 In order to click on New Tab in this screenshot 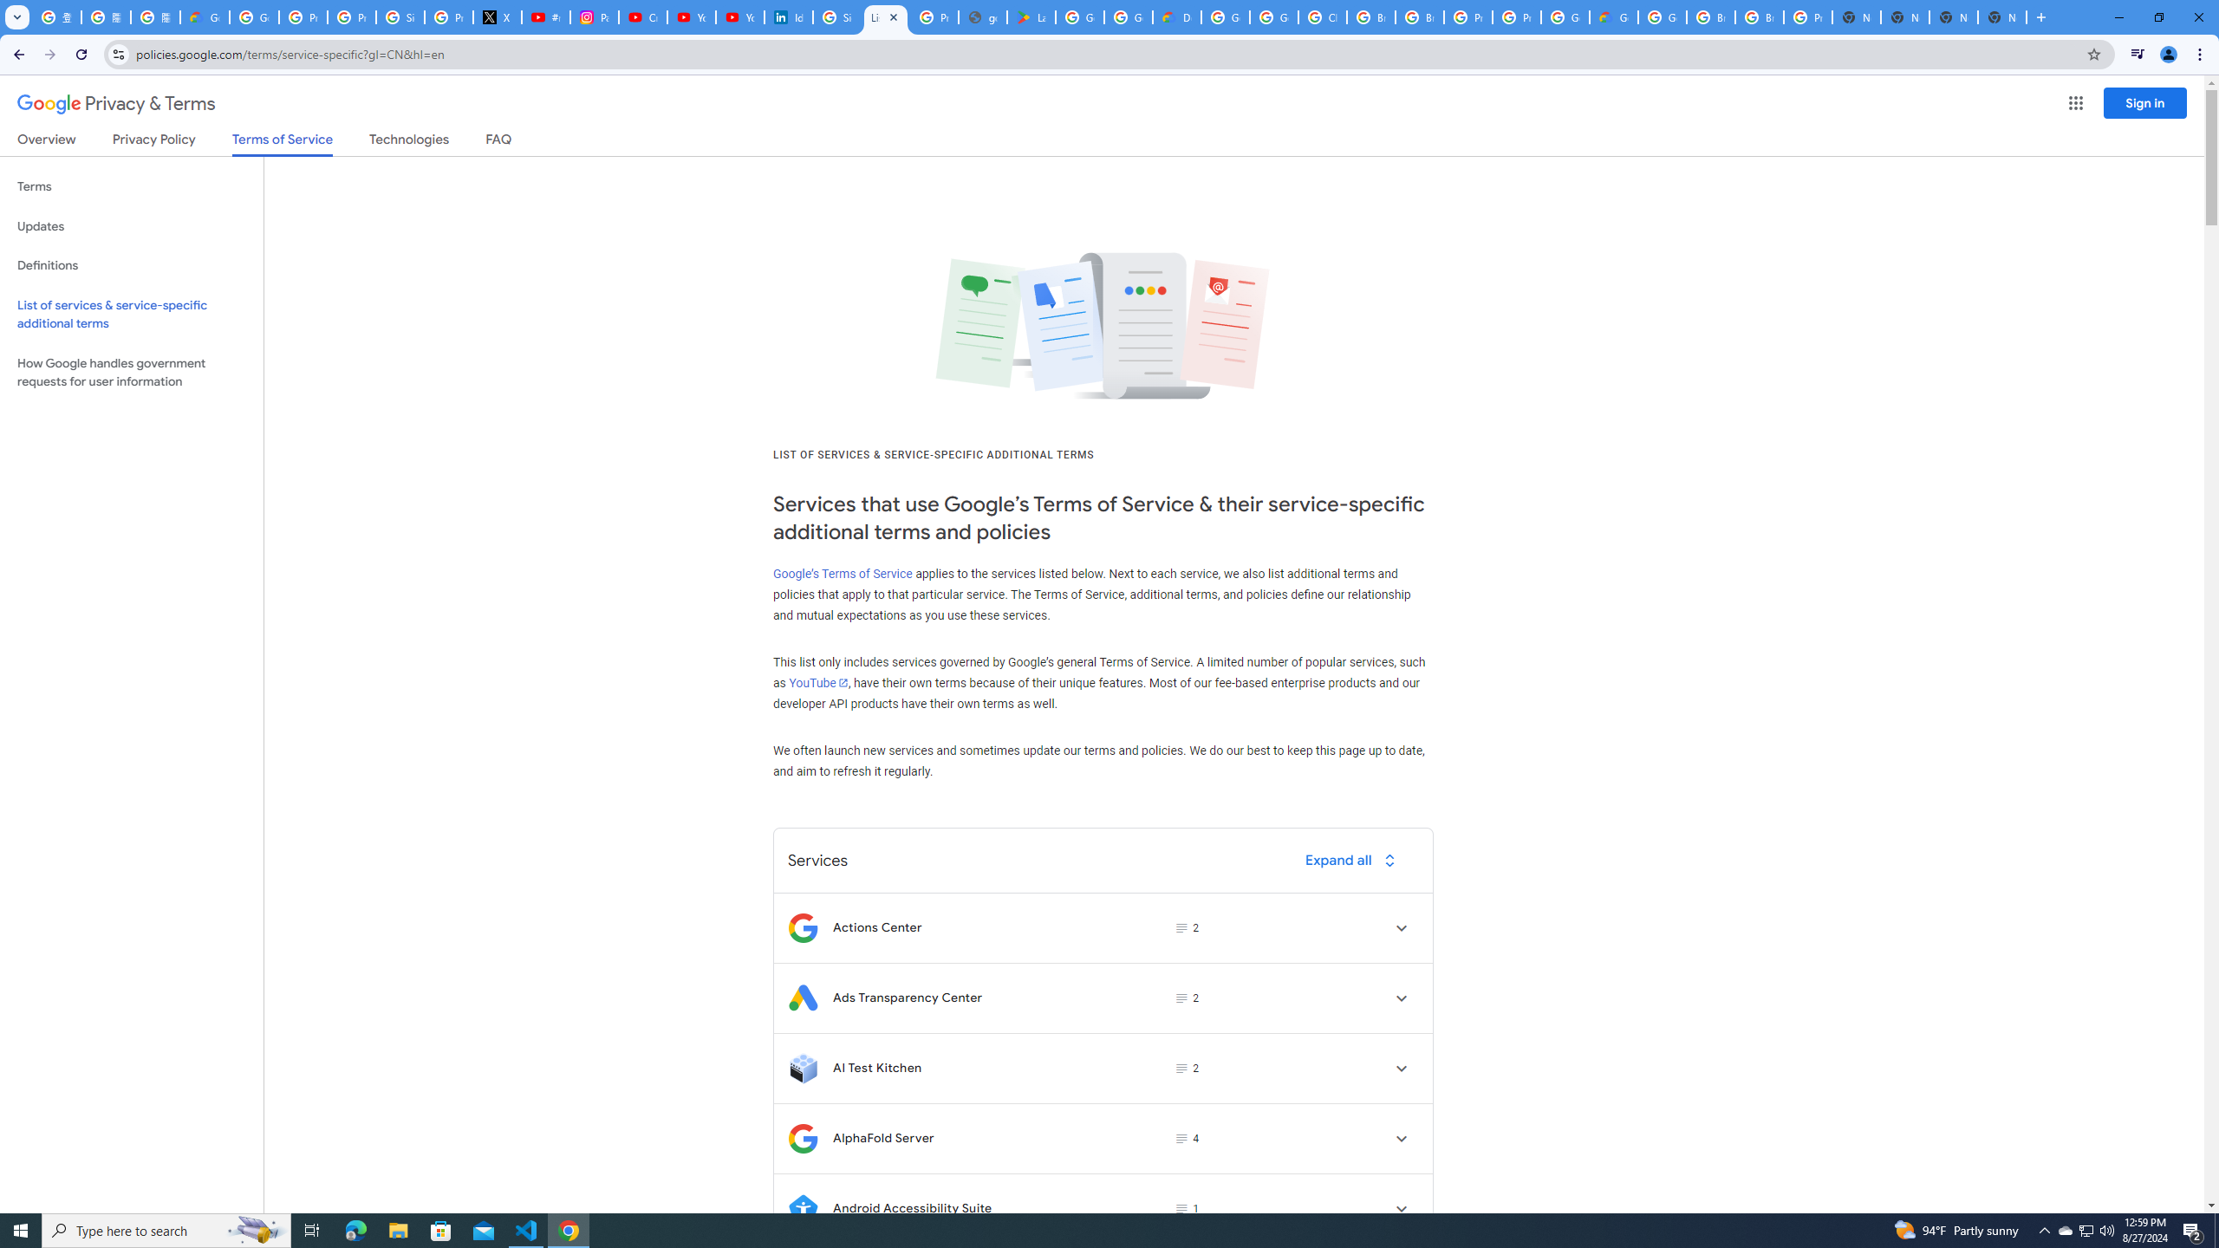, I will do `click(1856, 17)`.